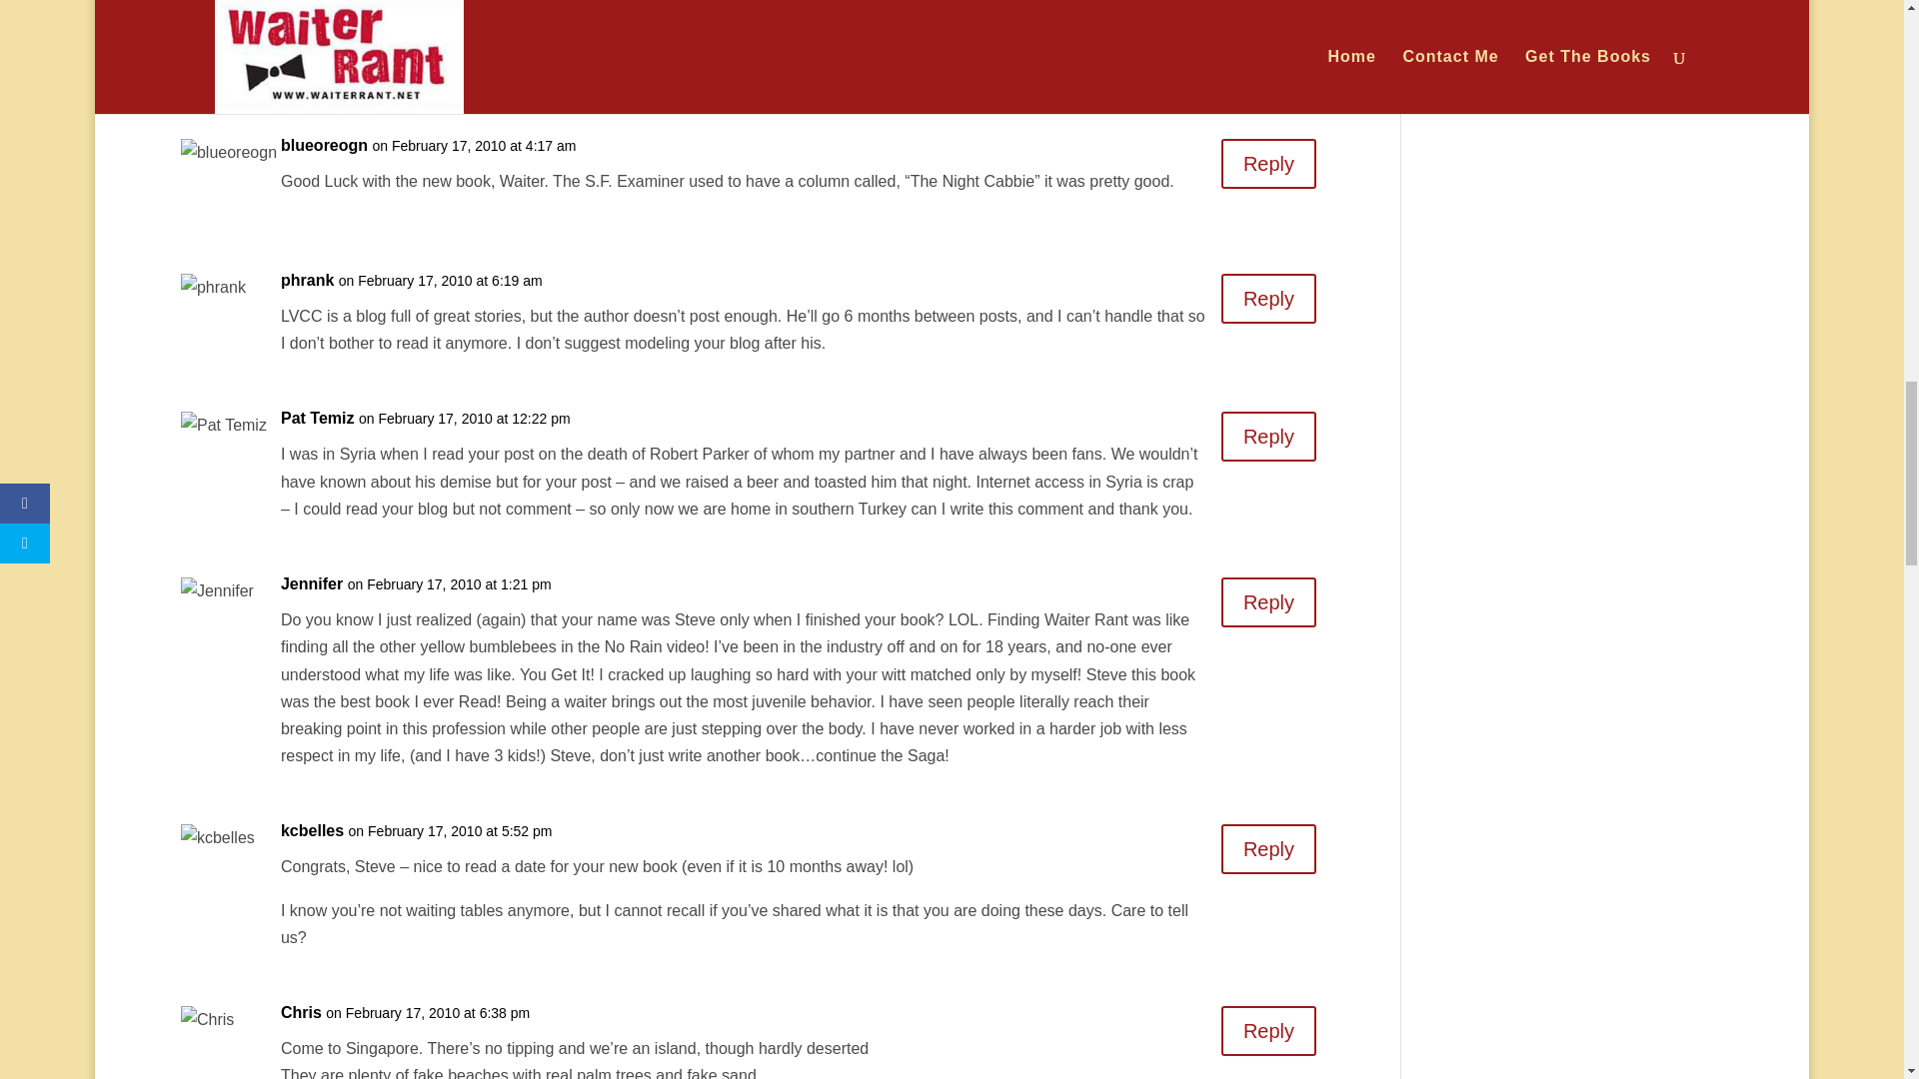 The image size is (1919, 1079). I want to click on kcbelles, so click(312, 829).